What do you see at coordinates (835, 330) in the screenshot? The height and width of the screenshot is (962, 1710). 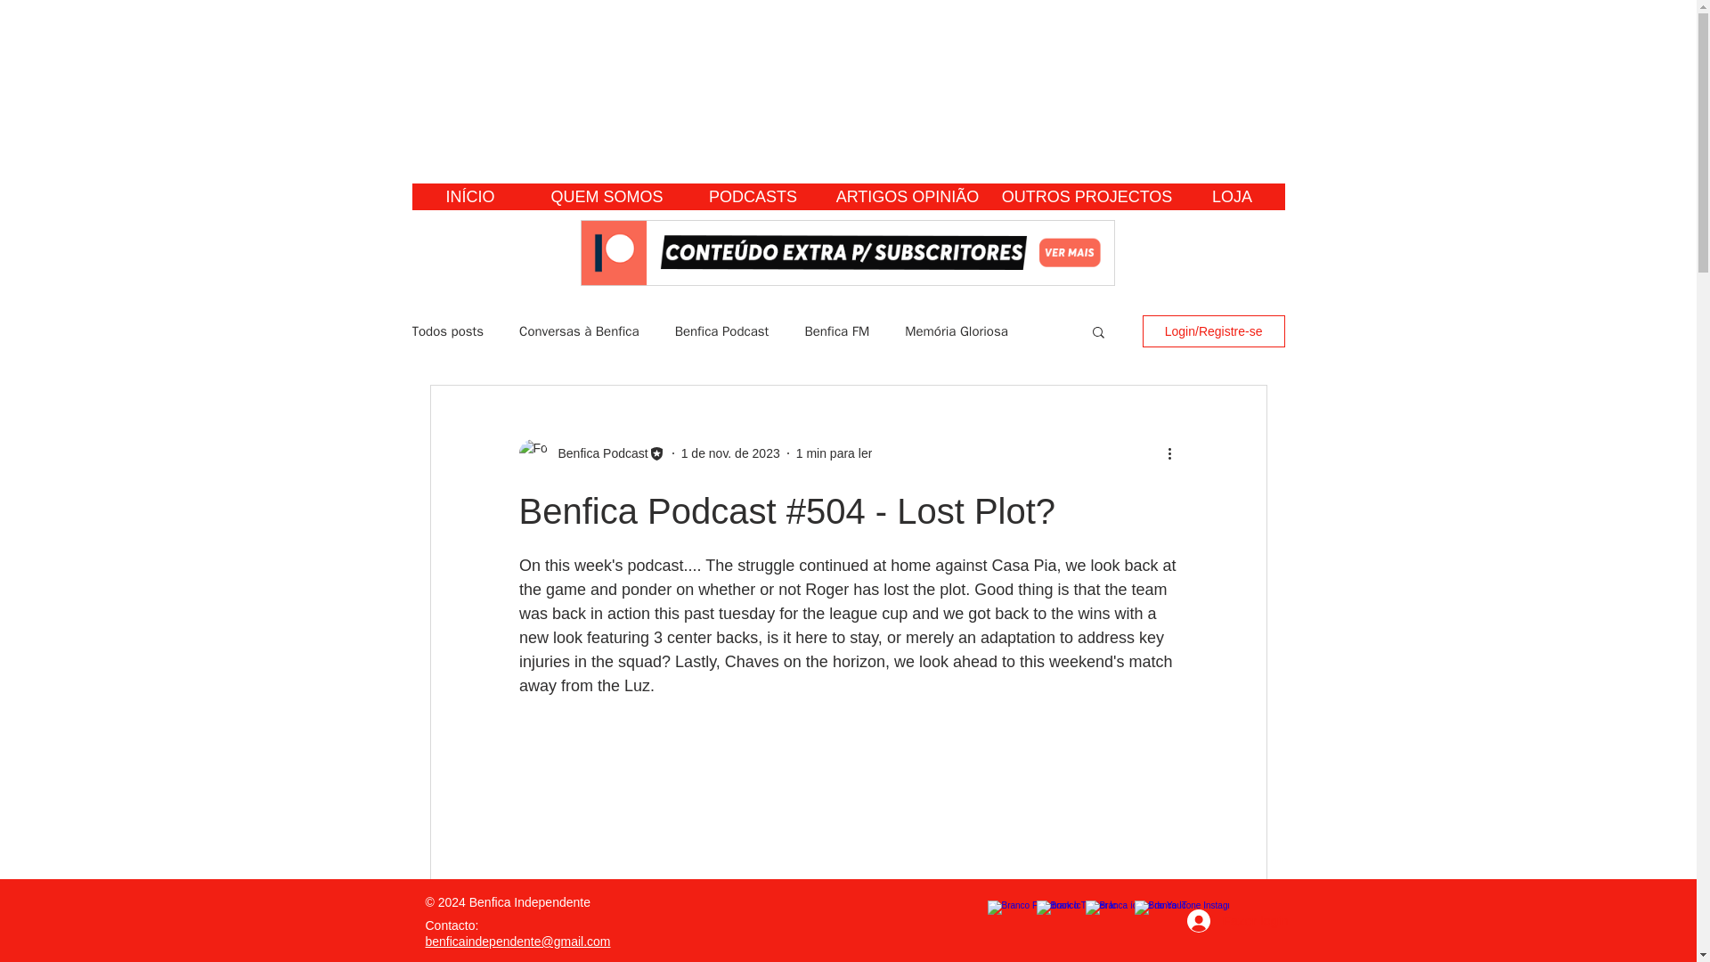 I see `Benfica FM` at bounding box center [835, 330].